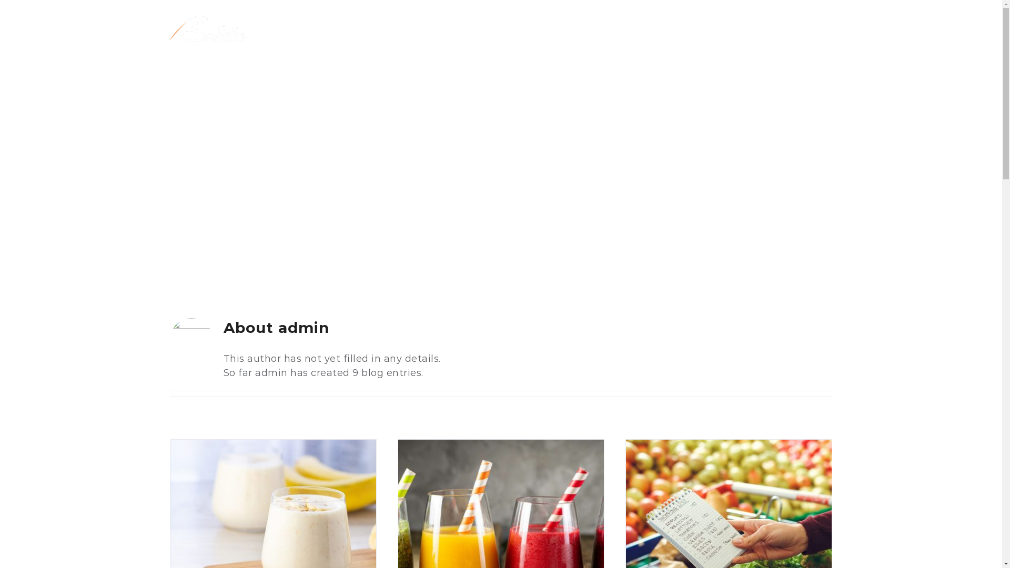 Image resolution: width=1010 pixels, height=568 pixels. What do you see at coordinates (235, 266) in the screenshot?
I see `Log In` at bounding box center [235, 266].